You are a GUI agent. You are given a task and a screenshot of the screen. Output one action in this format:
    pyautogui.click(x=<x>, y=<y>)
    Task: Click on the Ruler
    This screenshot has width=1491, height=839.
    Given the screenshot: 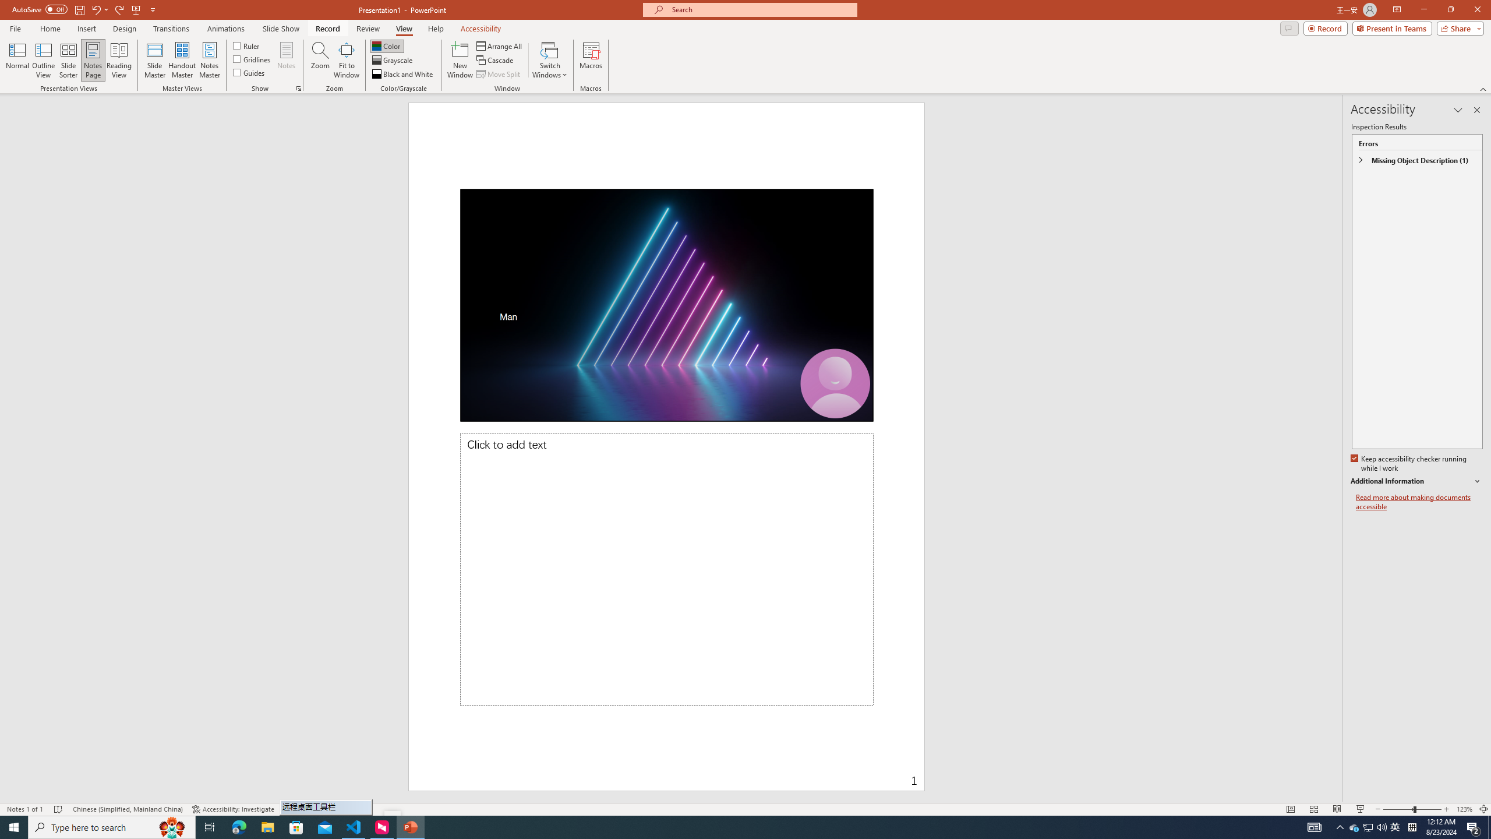 What is the action you would take?
    pyautogui.click(x=247, y=45)
    